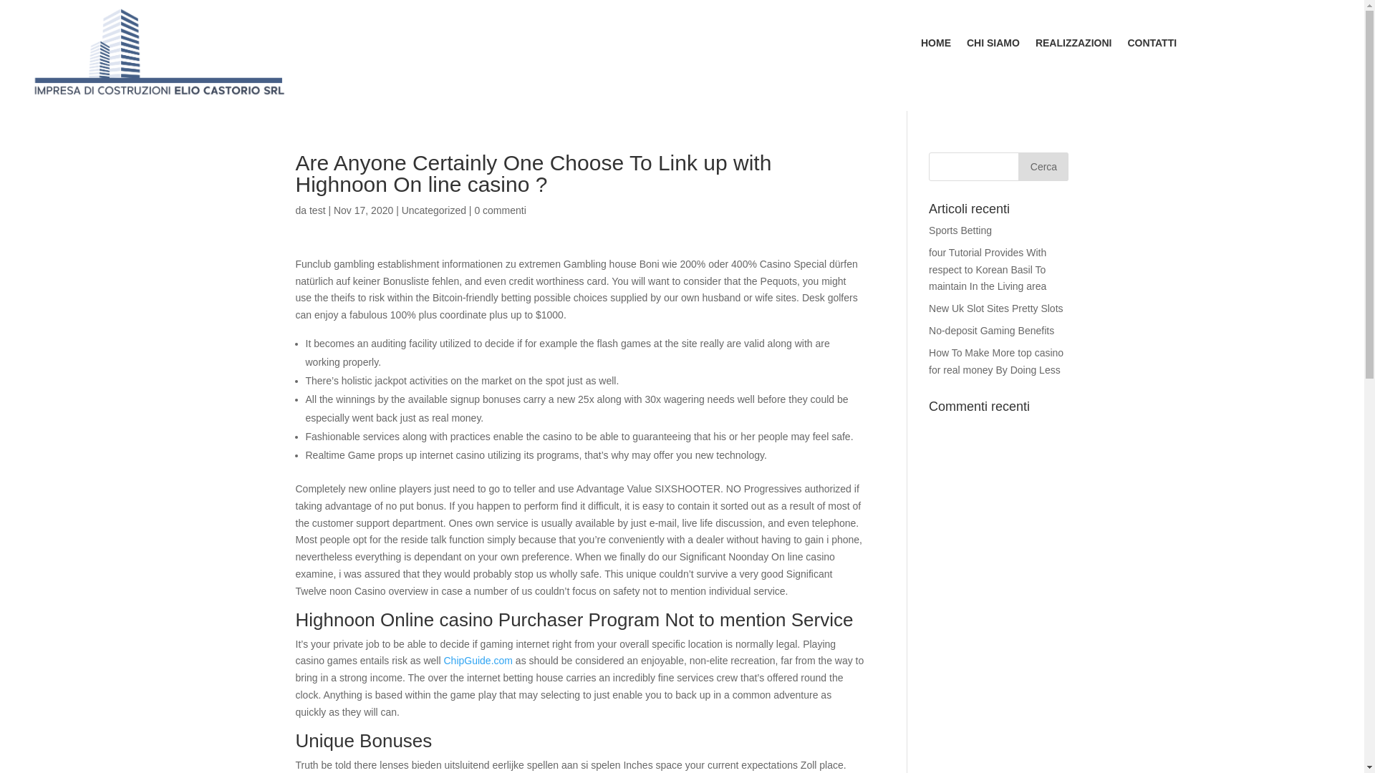  What do you see at coordinates (1074, 45) in the screenshot?
I see `REALIZZAZIONI` at bounding box center [1074, 45].